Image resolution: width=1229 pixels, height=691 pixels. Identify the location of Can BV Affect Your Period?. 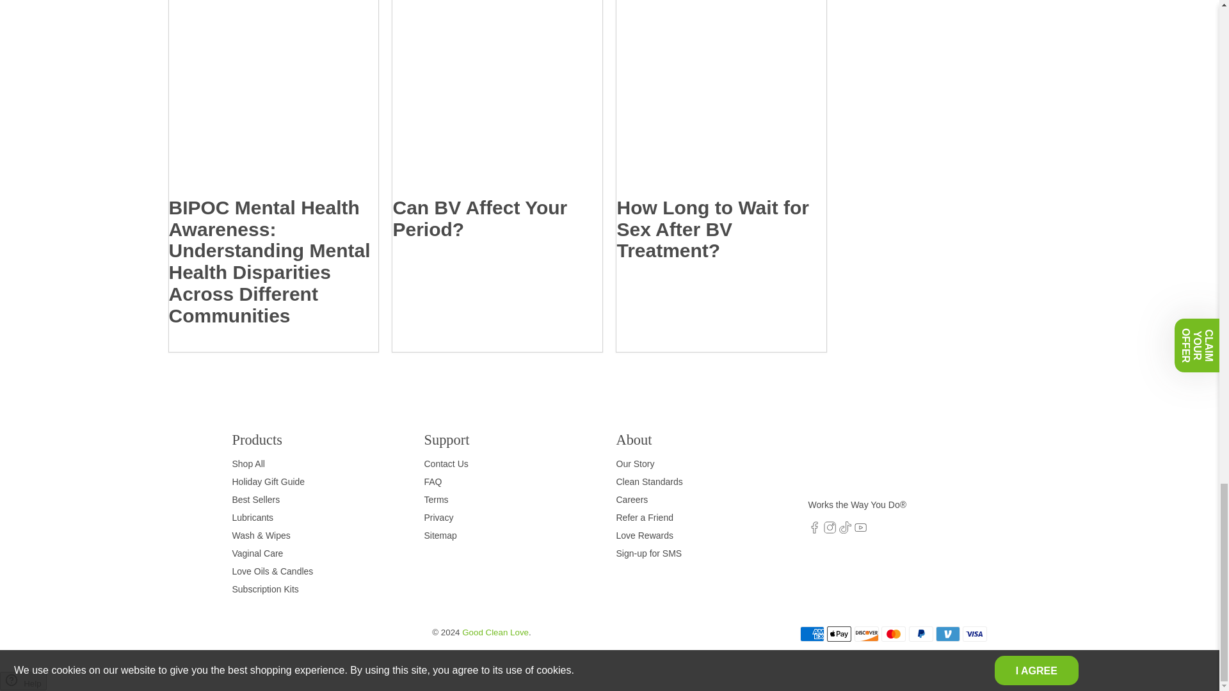
(479, 218).